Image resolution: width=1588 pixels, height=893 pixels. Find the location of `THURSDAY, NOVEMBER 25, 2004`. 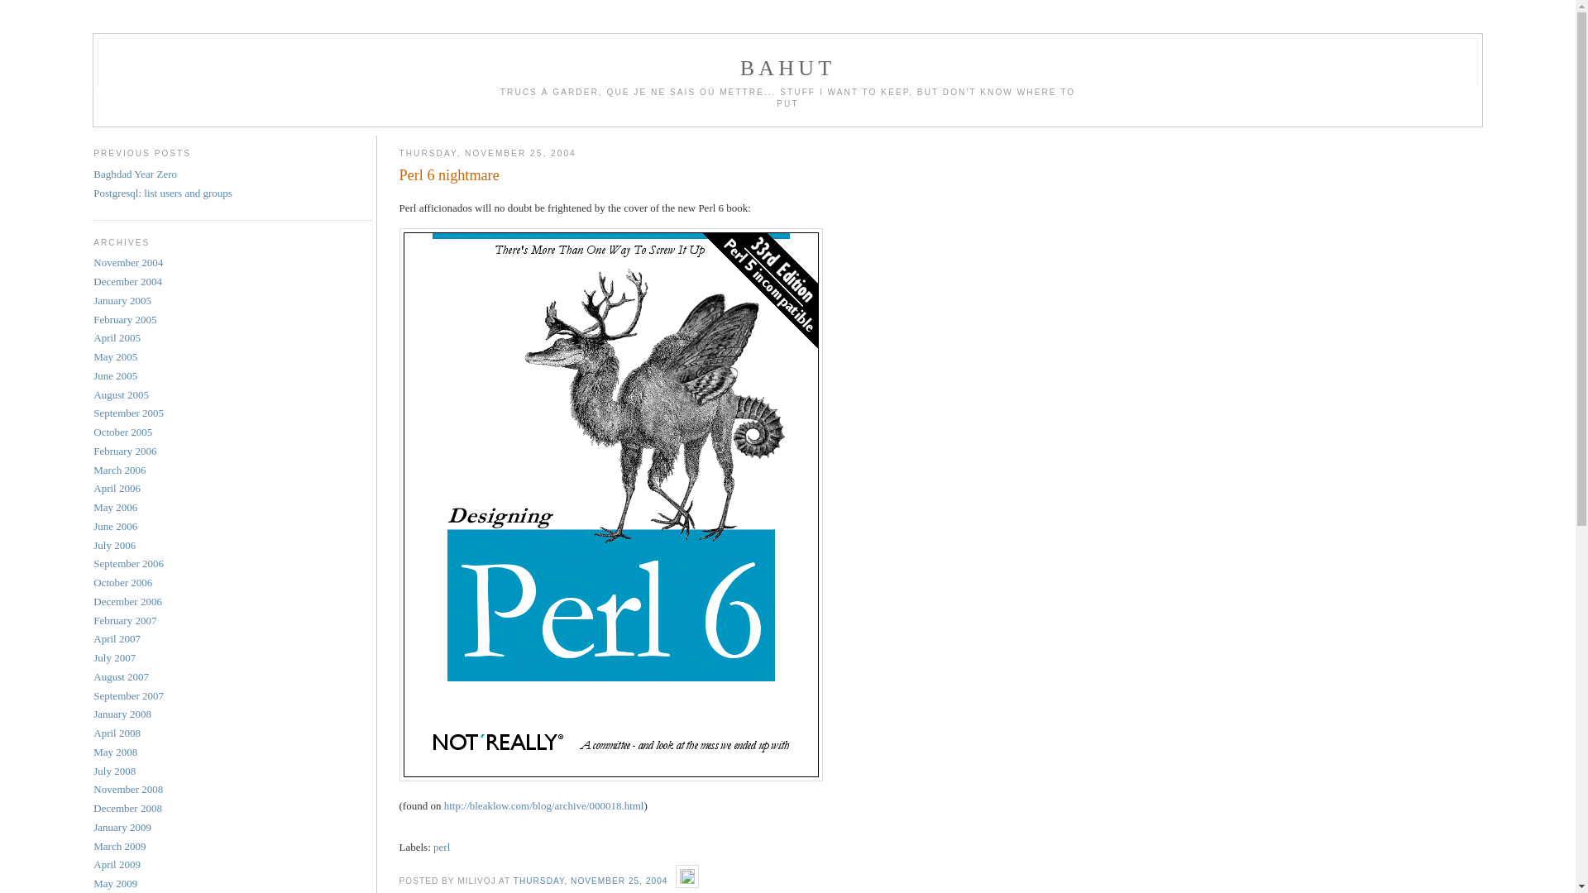

THURSDAY, NOVEMBER 25, 2004 is located at coordinates (591, 881).